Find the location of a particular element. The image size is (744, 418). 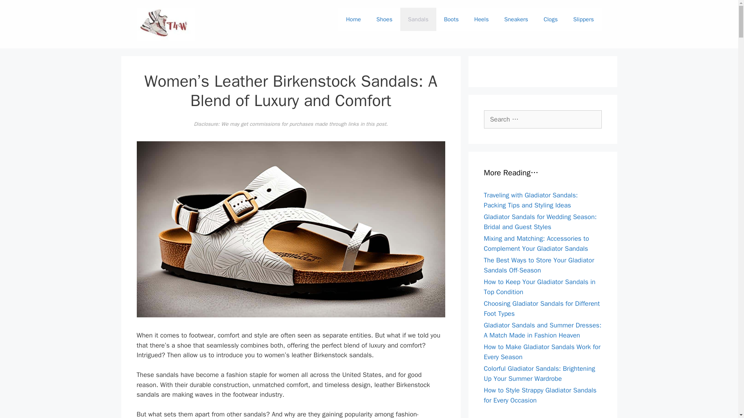

Shoes is located at coordinates (384, 19).